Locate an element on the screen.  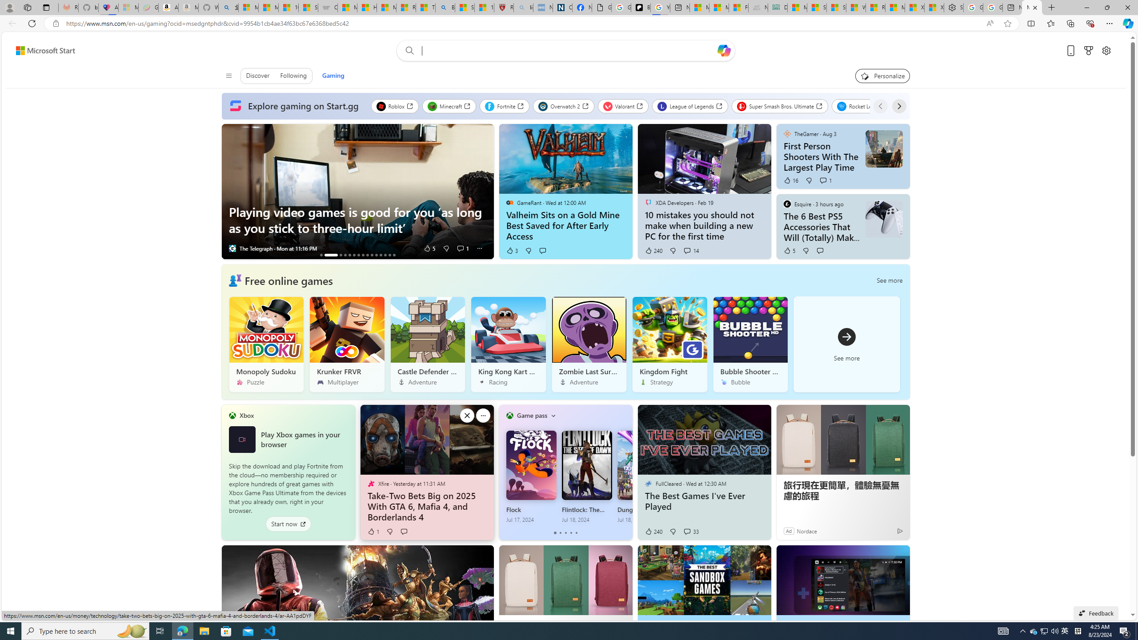
12 Popular Science Lies that Must be Corrected is located at coordinates (485, 8).